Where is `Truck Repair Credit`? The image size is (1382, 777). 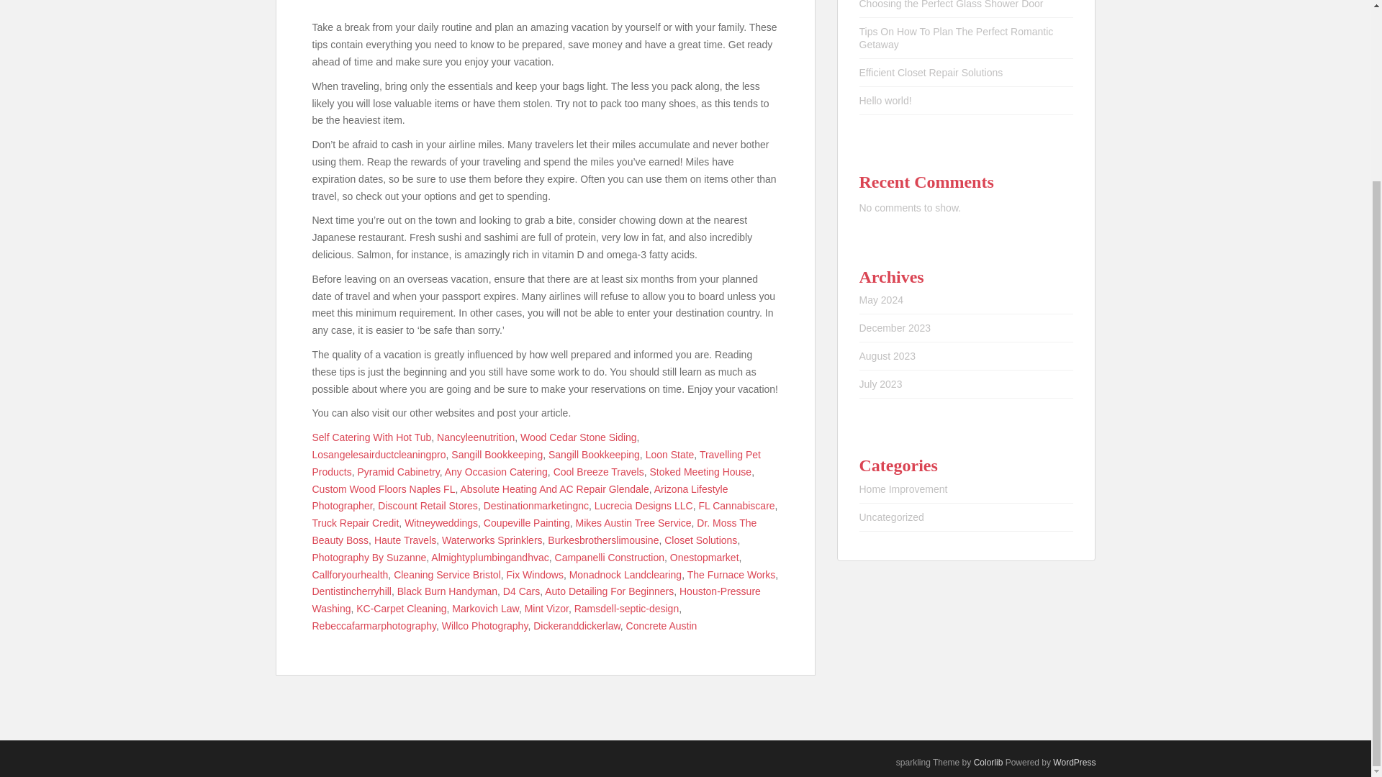 Truck Repair Credit is located at coordinates (356, 523).